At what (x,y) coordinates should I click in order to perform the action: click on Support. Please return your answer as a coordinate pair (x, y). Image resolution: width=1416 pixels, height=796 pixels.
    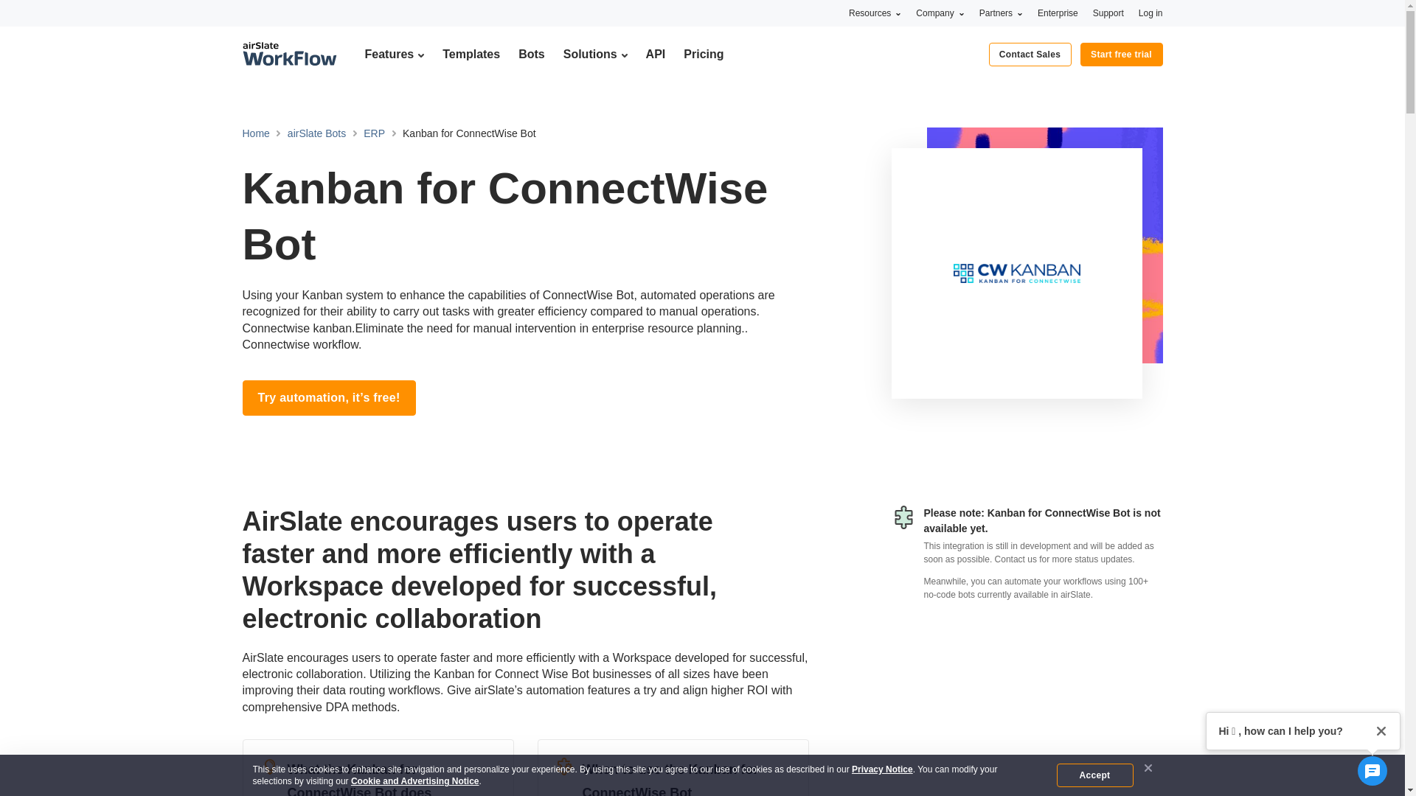
    Looking at the image, I should click on (1108, 13).